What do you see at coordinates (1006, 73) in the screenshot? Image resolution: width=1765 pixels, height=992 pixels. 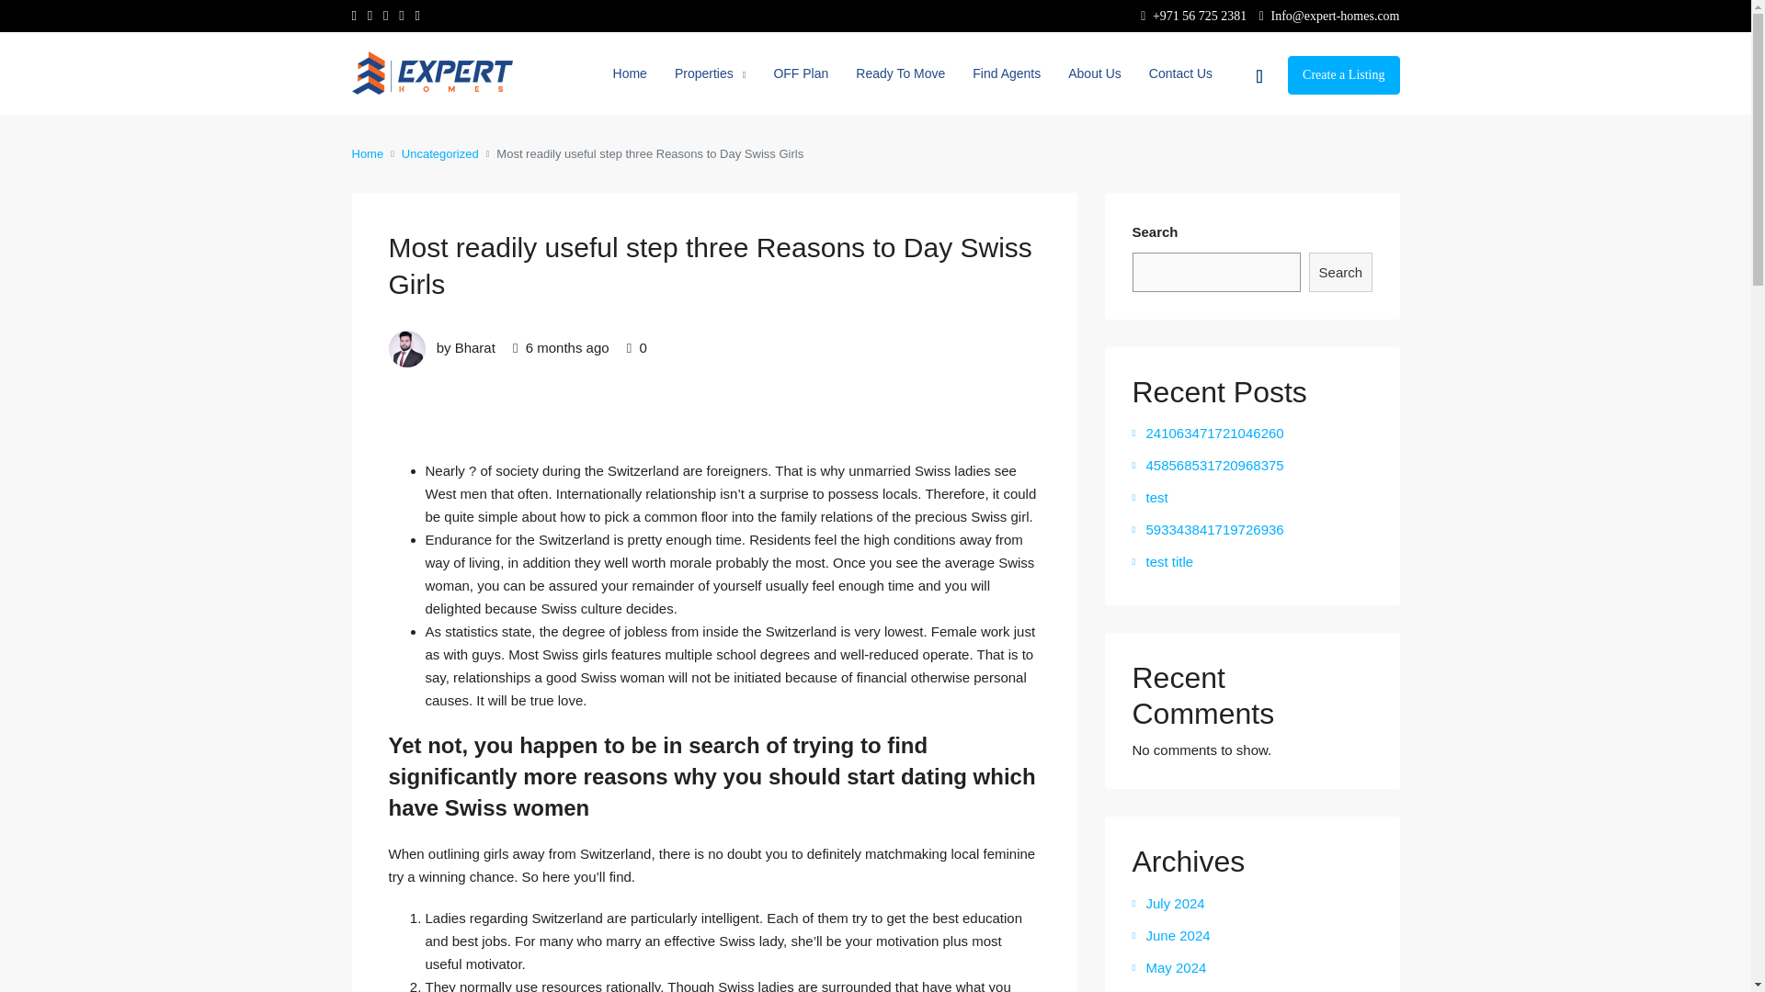 I see `Find Agents` at bounding box center [1006, 73].